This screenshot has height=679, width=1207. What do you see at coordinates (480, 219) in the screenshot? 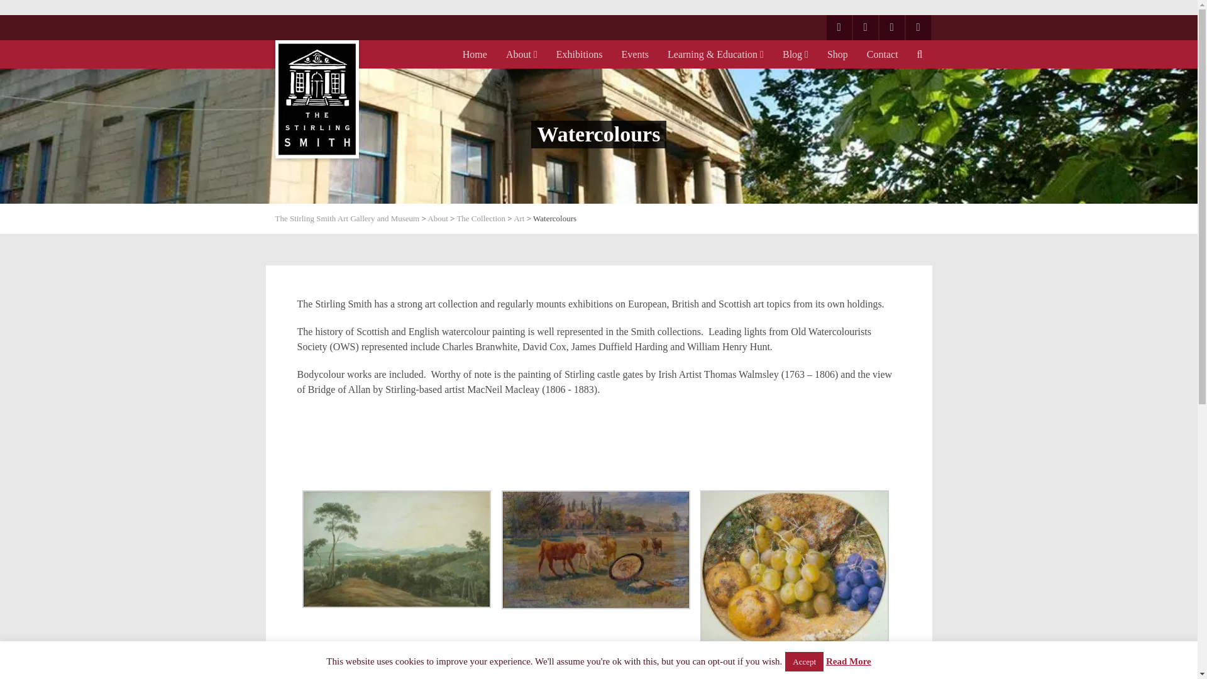
I see `The Collection` at bounding box center [480, 219].